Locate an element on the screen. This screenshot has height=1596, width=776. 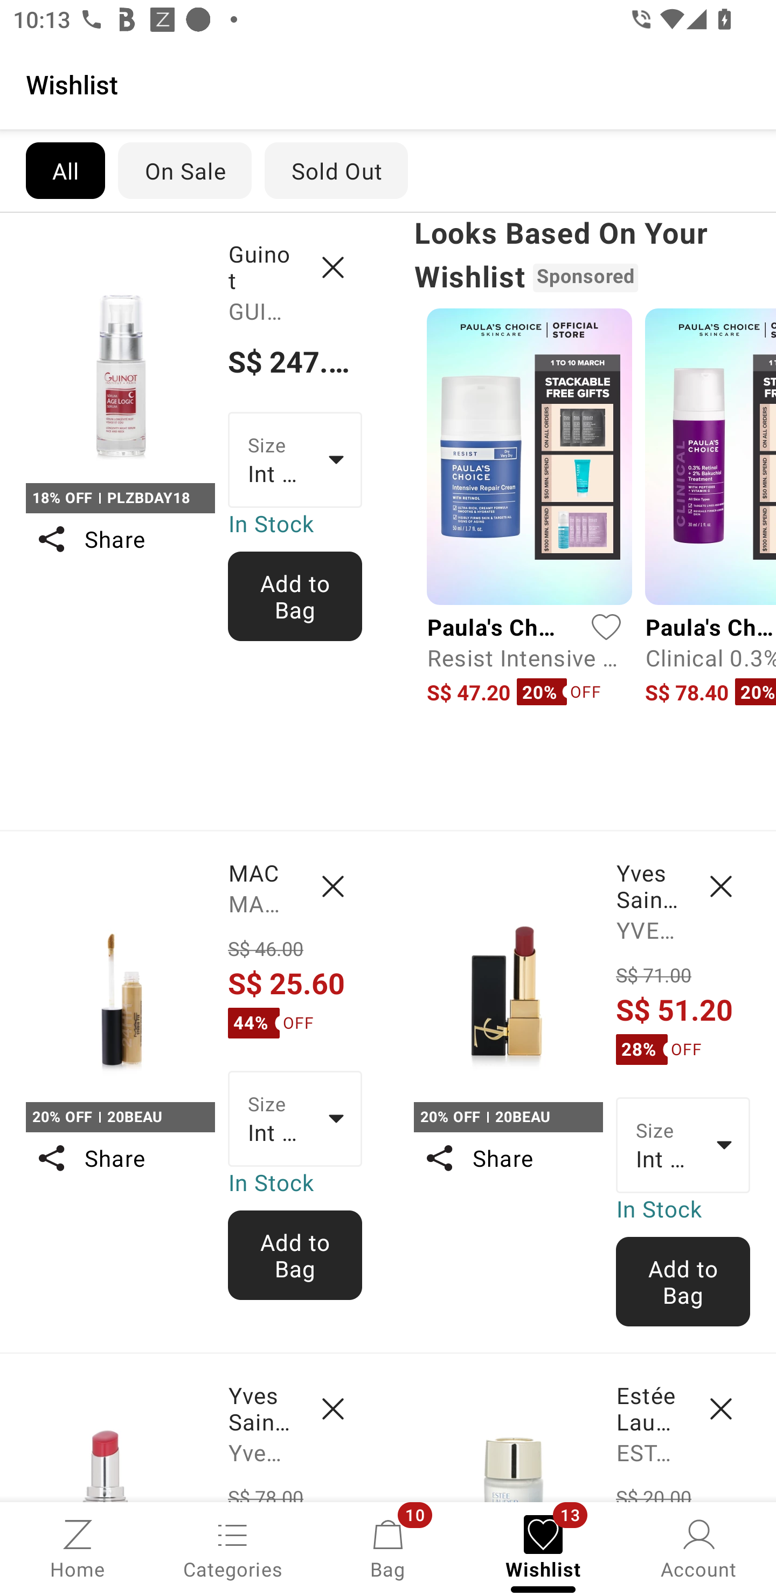
Share is located at coordinates (120, 539).